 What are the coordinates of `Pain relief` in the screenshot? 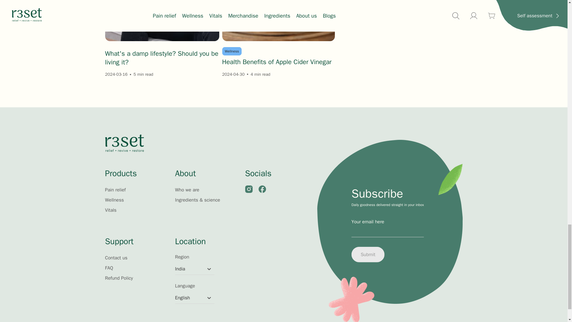 It's located at (115, 190).